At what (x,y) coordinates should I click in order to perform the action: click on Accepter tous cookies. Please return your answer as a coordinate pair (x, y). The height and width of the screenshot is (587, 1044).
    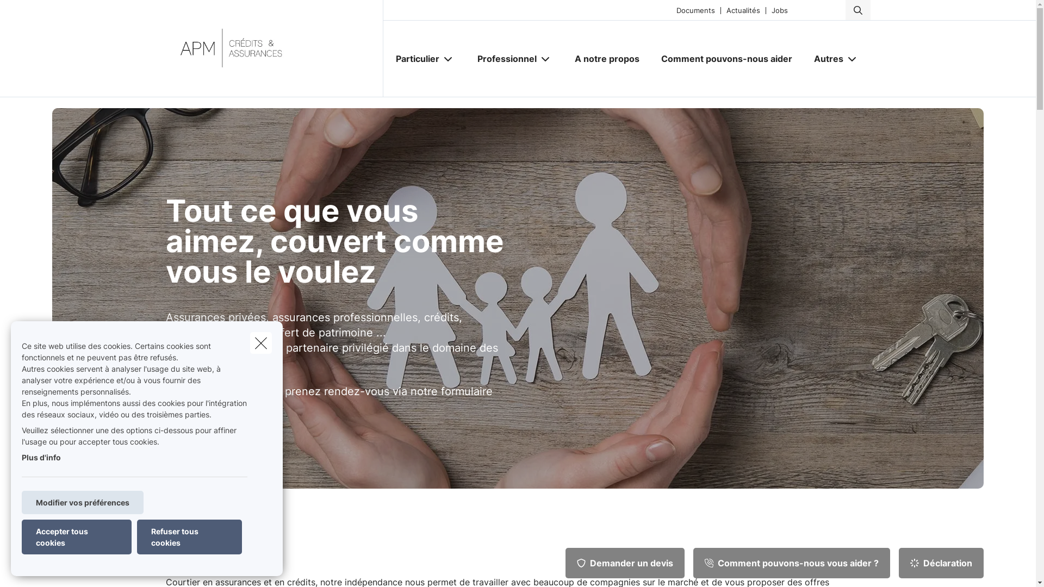
    Looking at the image, I should click on (77, 537).